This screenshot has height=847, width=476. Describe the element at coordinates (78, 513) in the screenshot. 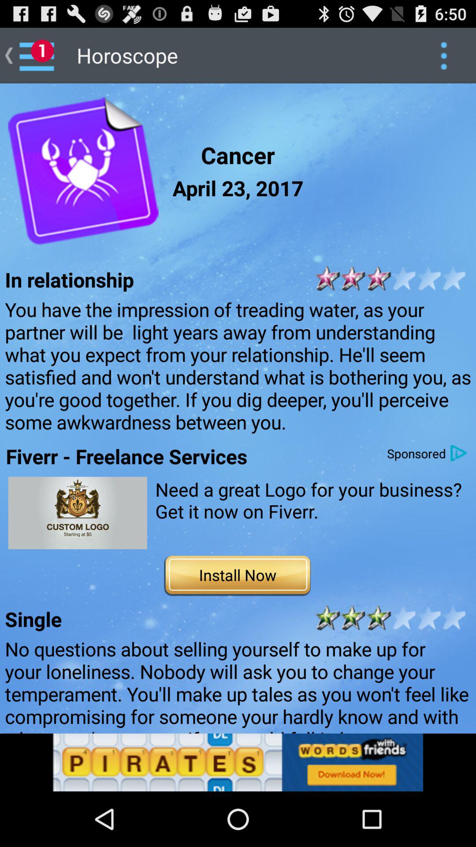

I see `click to go to fiverr app` at that location.